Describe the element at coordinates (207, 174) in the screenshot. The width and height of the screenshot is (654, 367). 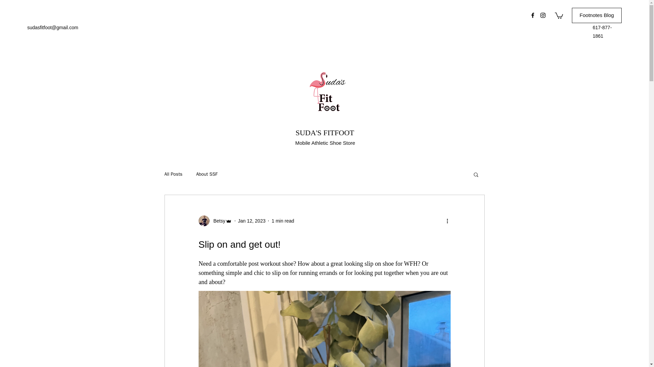
I see `About SSF` at that location.